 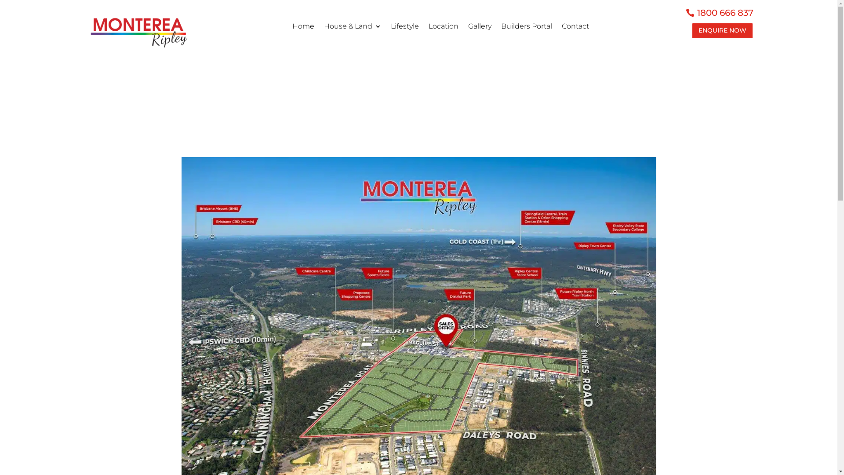 I want to click on Builders Portal, so click(x=527, y=28).